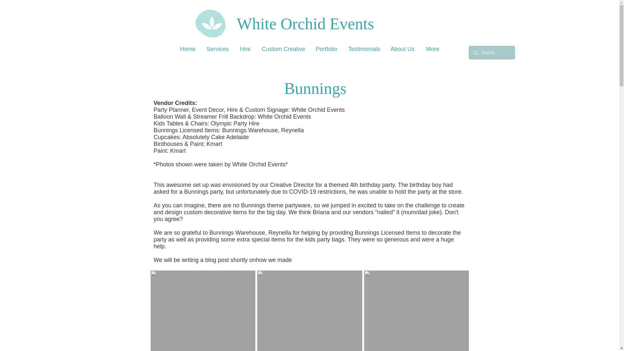 The image size is (624, 351). I want to click on Services, so click(217, 49).